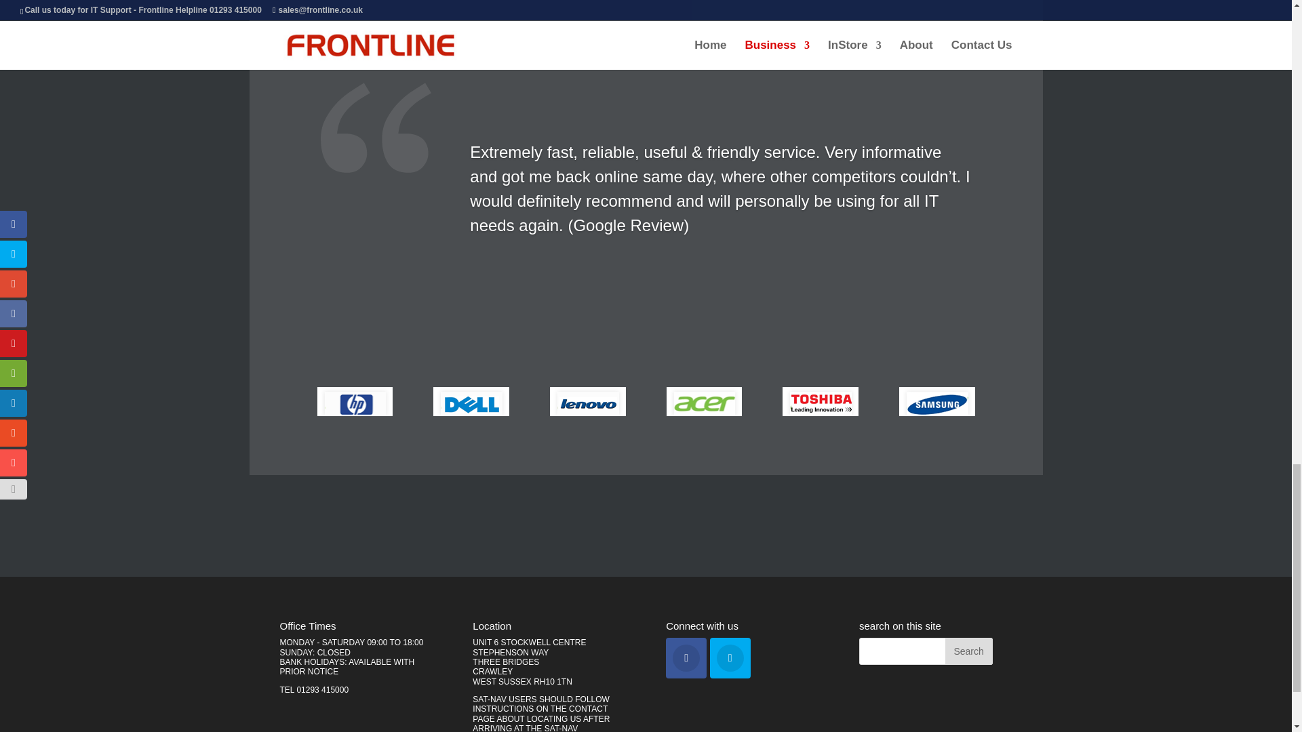 The height and width of the screenshot is (732, 1302). What do you see at coordinates (355, 401) in the screenshot?
I see `hp` at bounding box center [355, 401].